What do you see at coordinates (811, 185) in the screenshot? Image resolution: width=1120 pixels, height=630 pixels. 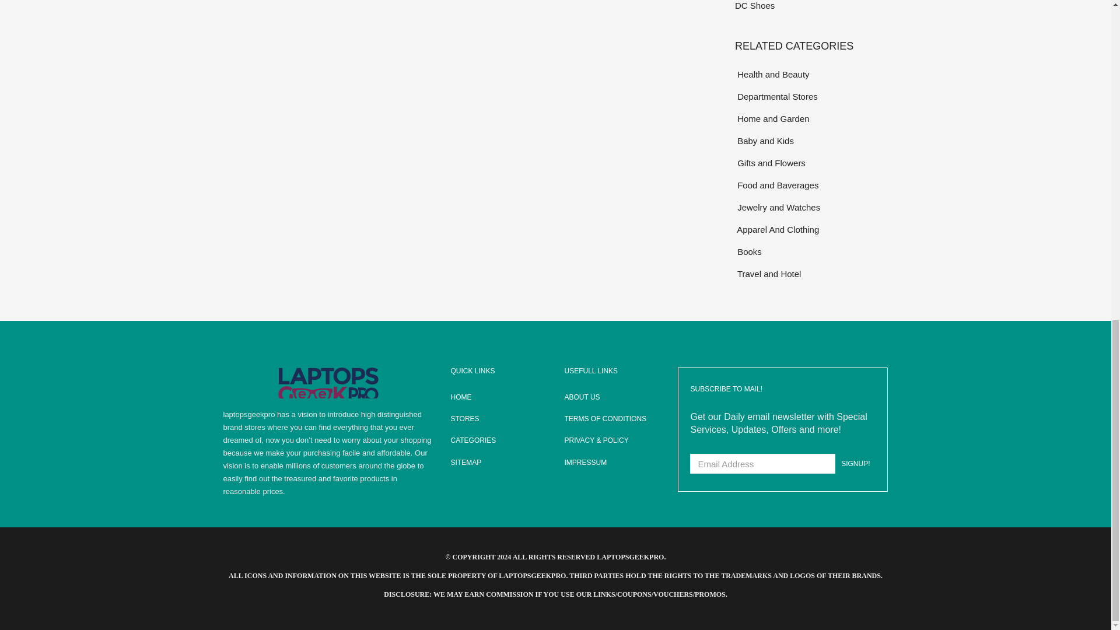 I see ` Food and Baverages` at bounding box center [811, 185].